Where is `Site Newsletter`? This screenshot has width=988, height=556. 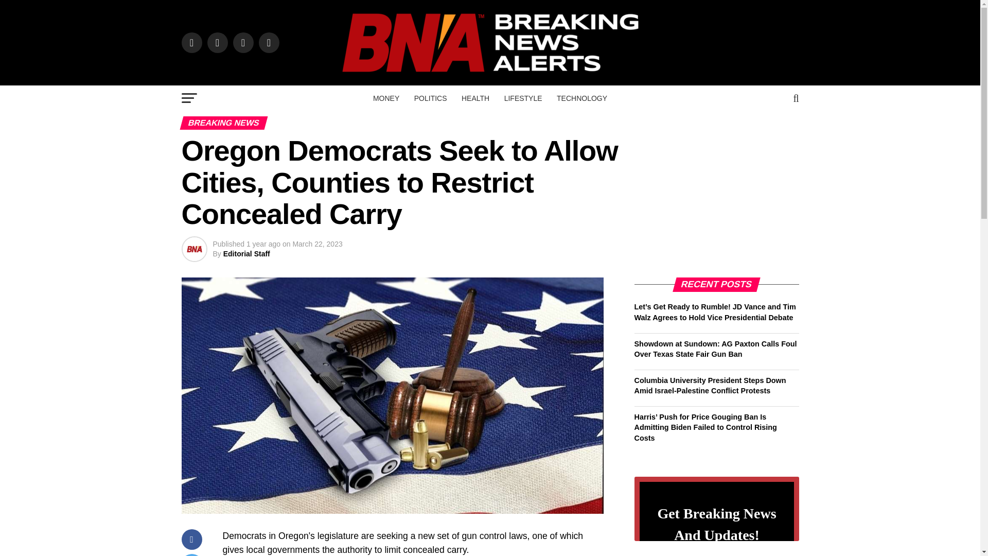
Site Newsletter is located at coordinates (716, 502).